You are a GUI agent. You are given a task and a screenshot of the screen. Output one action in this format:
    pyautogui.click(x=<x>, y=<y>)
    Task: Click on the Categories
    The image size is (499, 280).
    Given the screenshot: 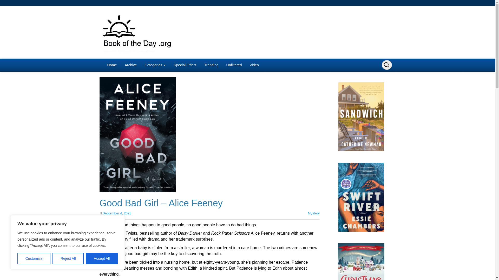 What is the action you would take?
    pyautogui.click(x=155, y=65)
    